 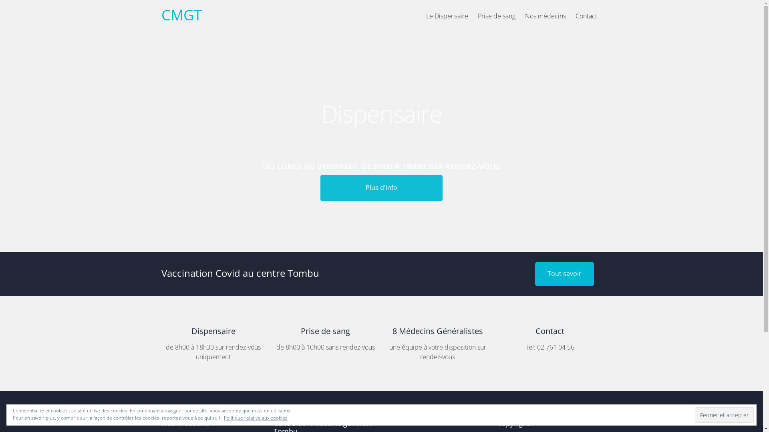 I want to click on Contact, so click(x=586, y=20).